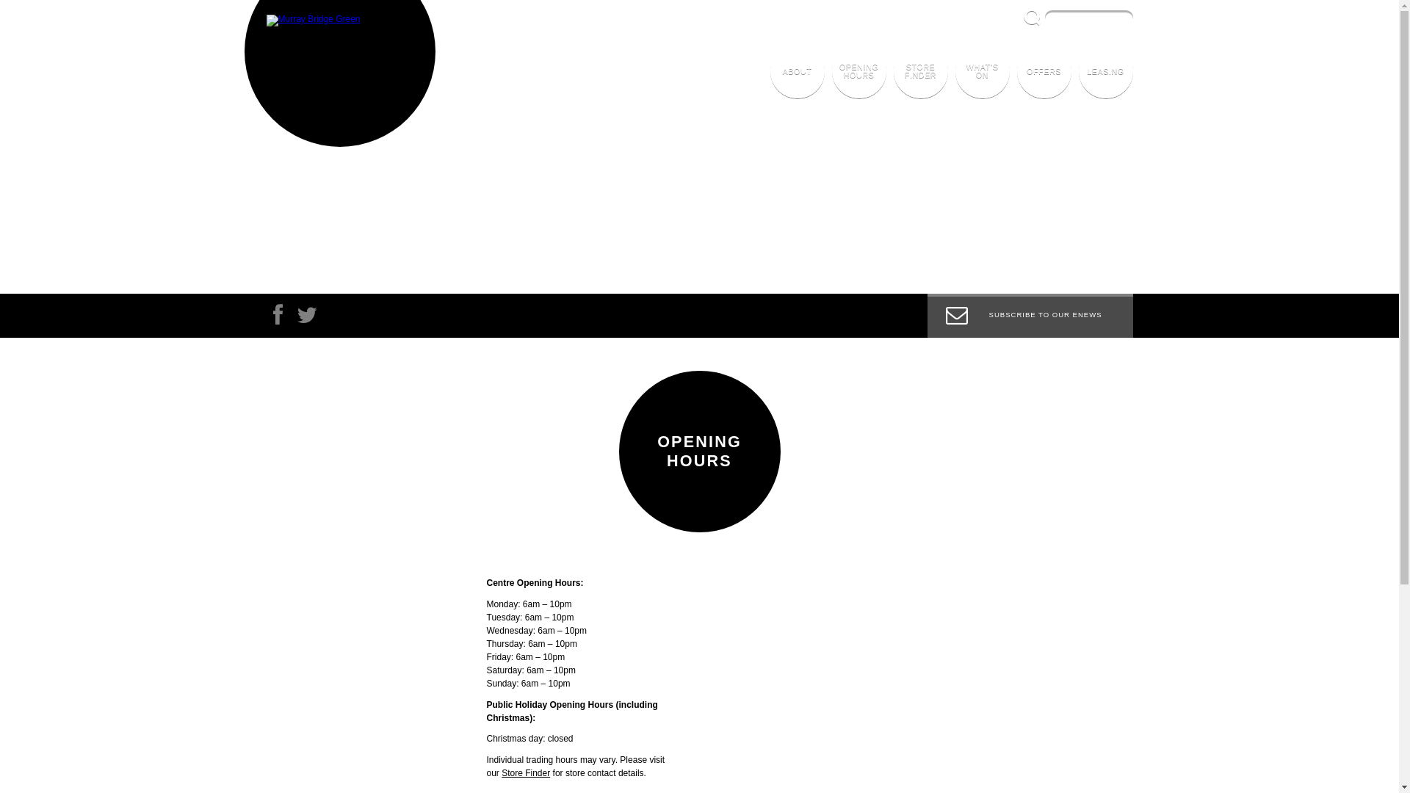  Describe the element at coordinates (313, 21) in the screenshot. I see `Murray Bridge Green` at that location.